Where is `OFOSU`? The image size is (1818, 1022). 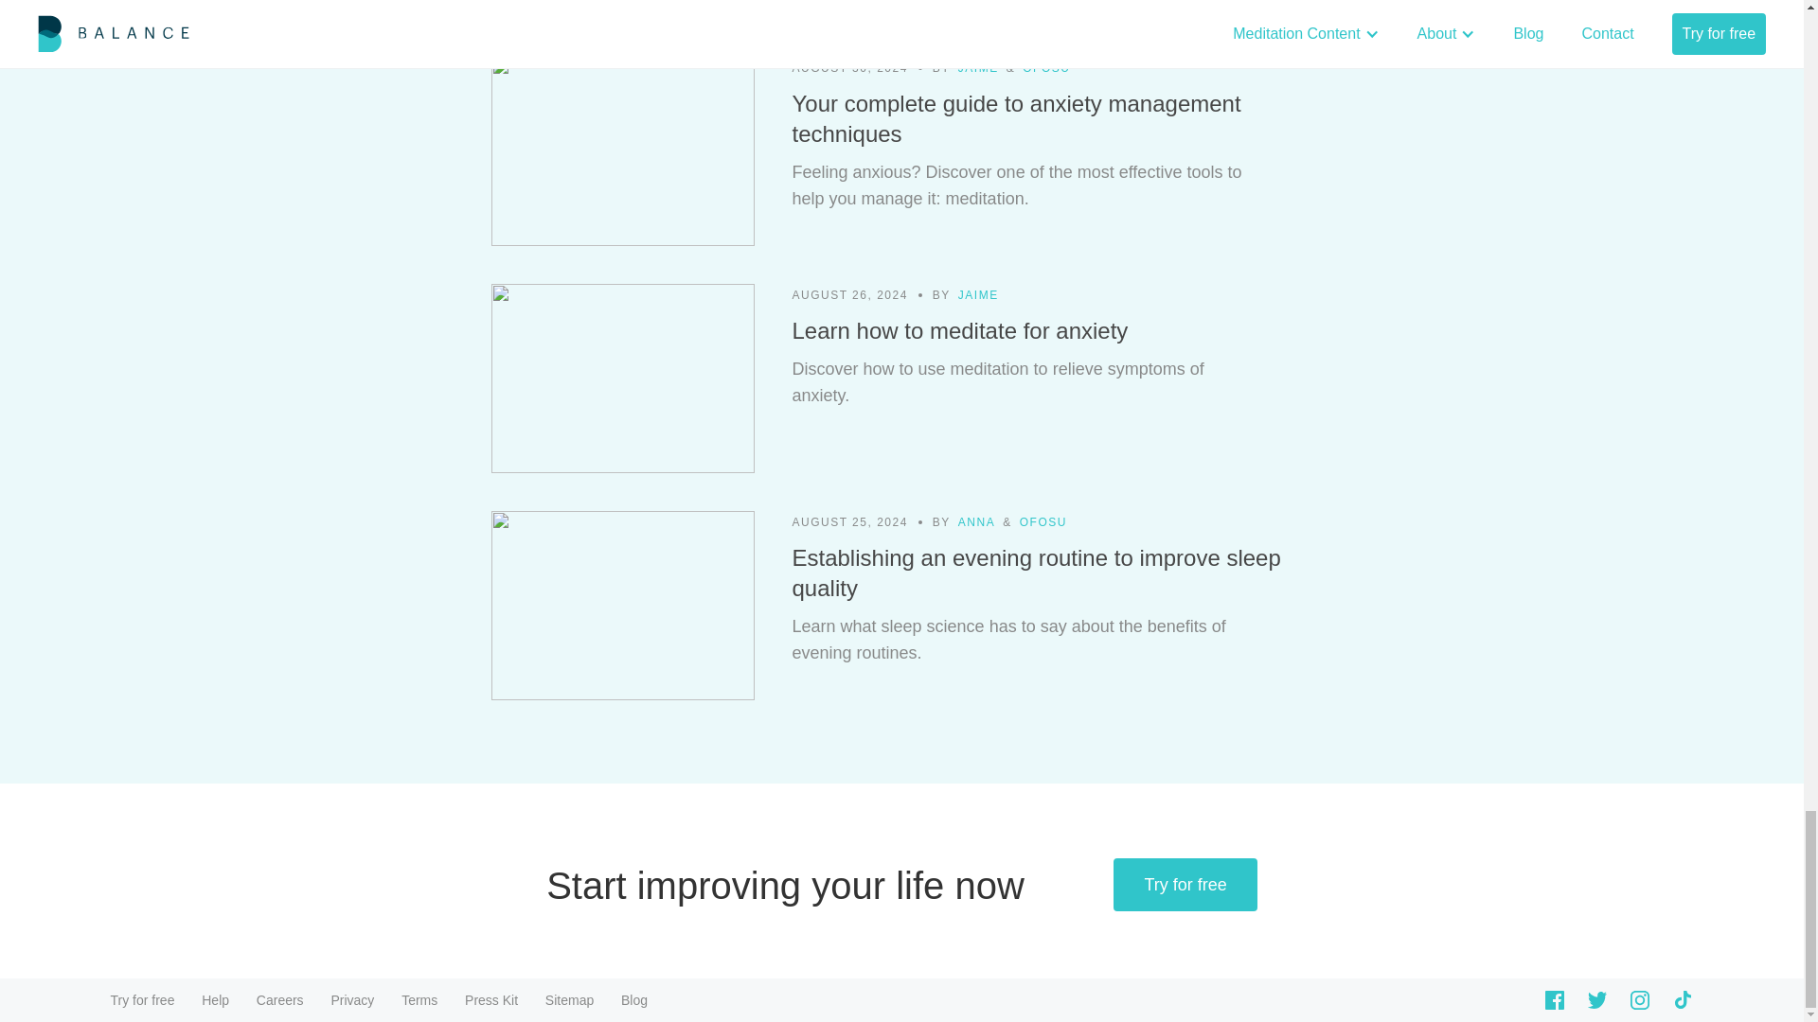 OFOSU is located at coordinates (1045, 68).